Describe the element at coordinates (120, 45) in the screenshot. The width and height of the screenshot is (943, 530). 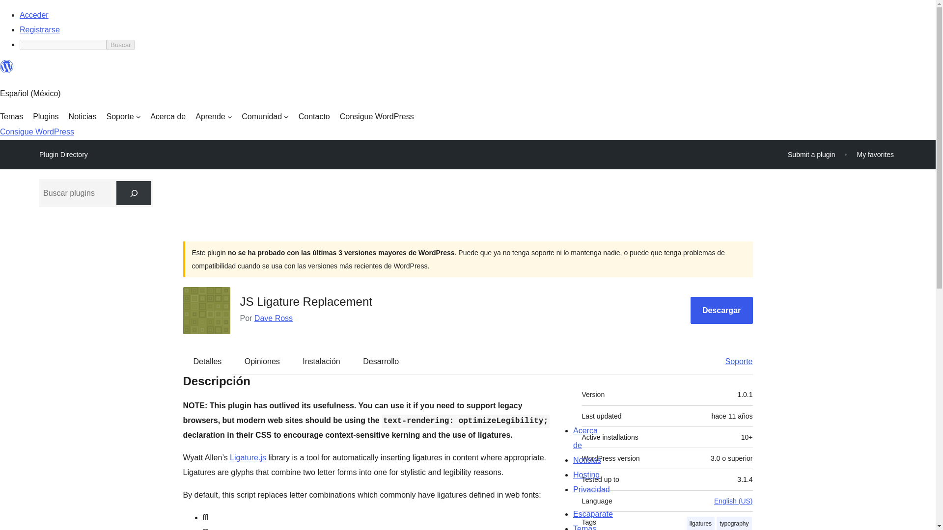
I see `Buscar` at that location.